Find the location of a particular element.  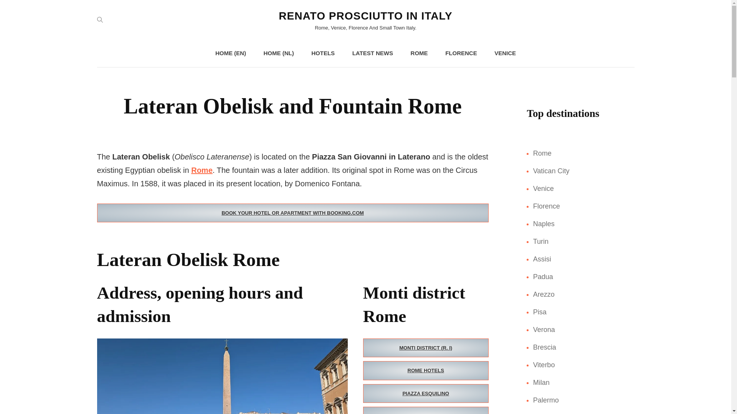

BOOK YOUR HOTEL OR APARTMENT WITH BOOKING.COM is located at coordinates (292, 213).